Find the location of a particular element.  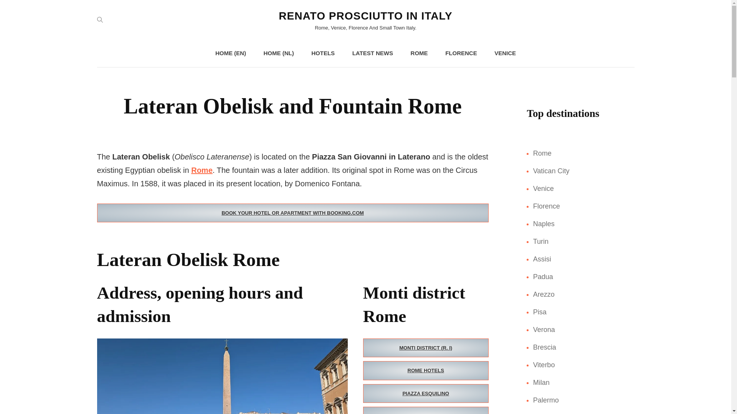

BOOK YOUR HOTEL OR APARTMENT WITH BOOKING.COM is located at coordinates (292, 213).